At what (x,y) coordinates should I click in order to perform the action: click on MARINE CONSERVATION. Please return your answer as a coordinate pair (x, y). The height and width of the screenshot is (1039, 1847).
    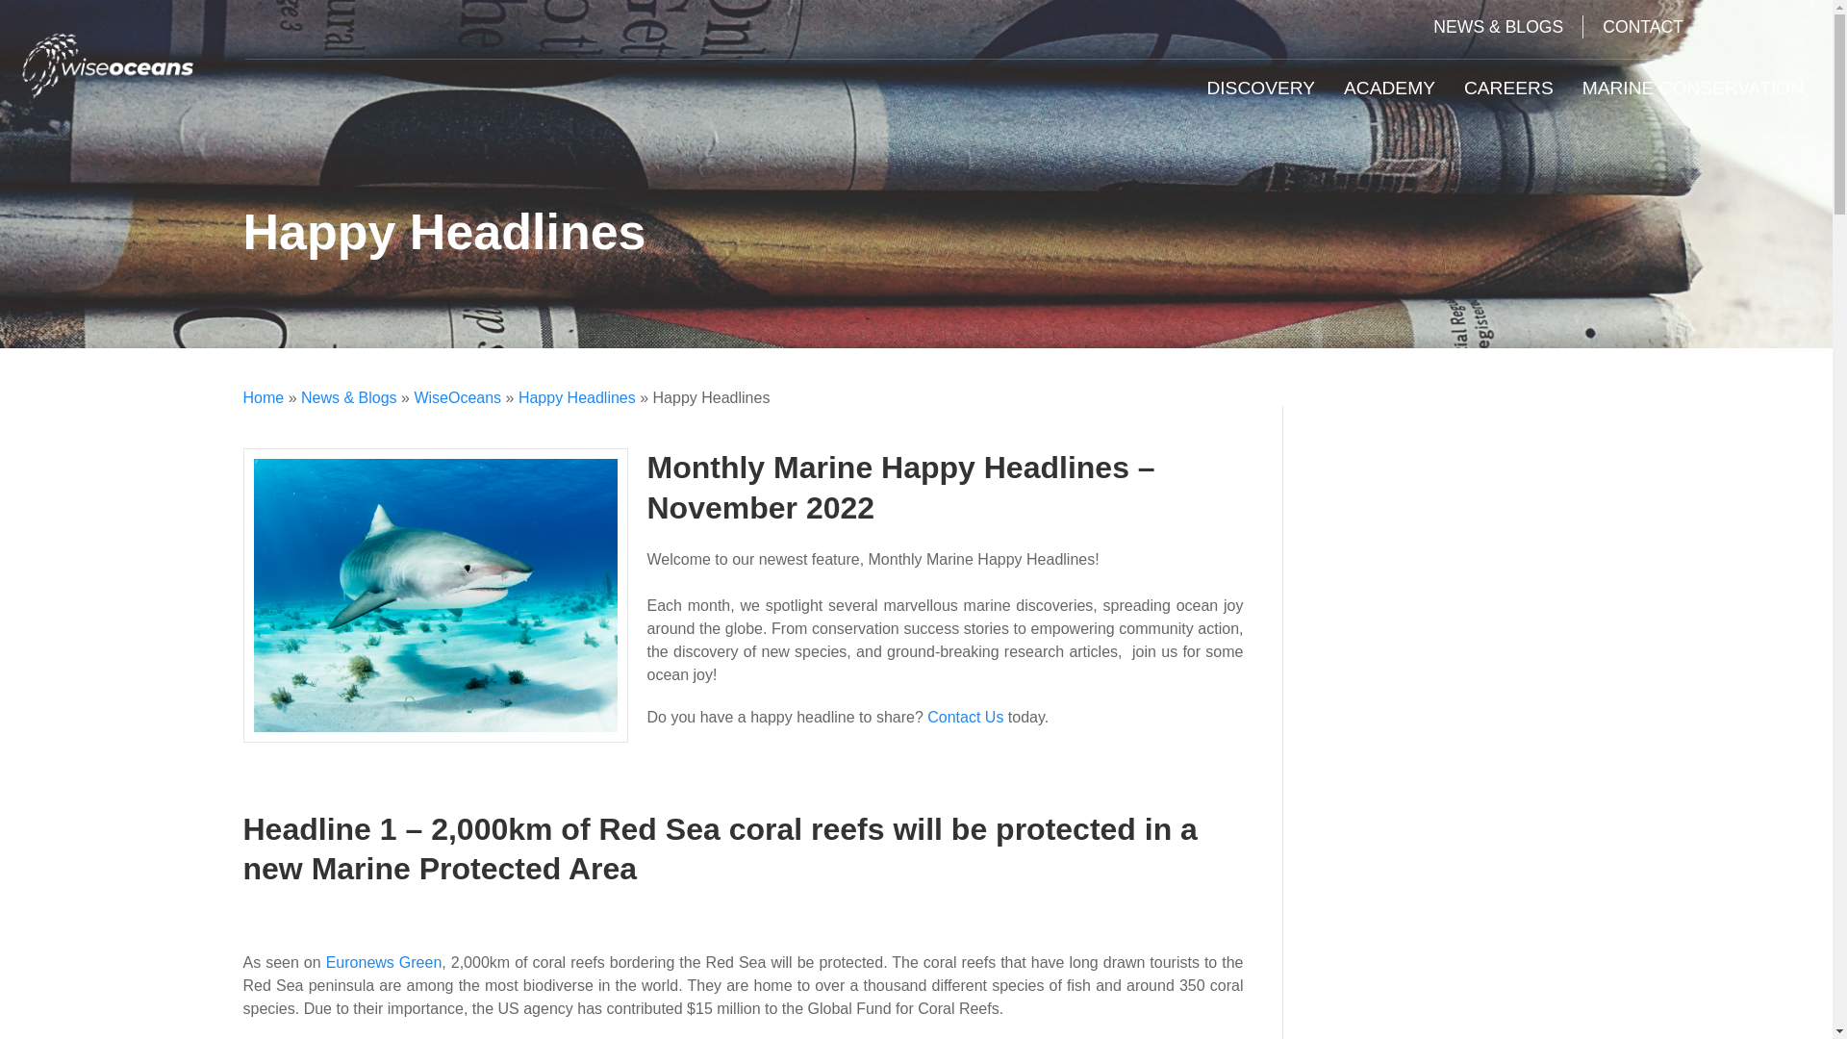
    Looking at the image, I should click on (1693, 89).